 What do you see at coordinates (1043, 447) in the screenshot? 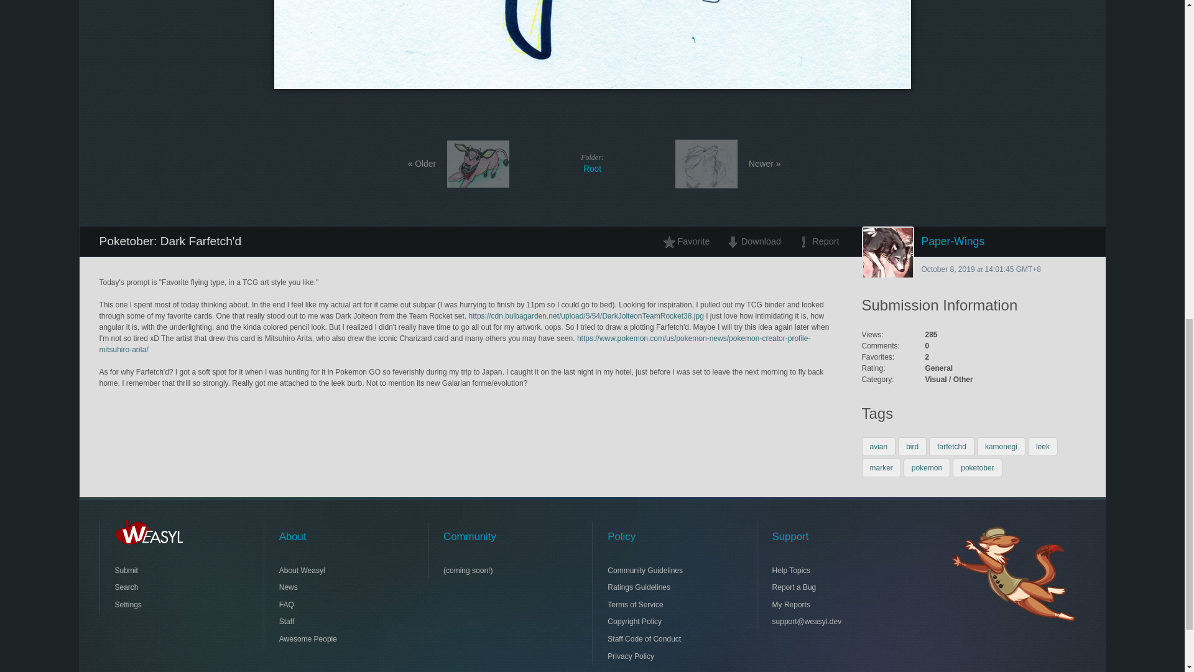
I see `bird` at bounding box center [1043, 447].